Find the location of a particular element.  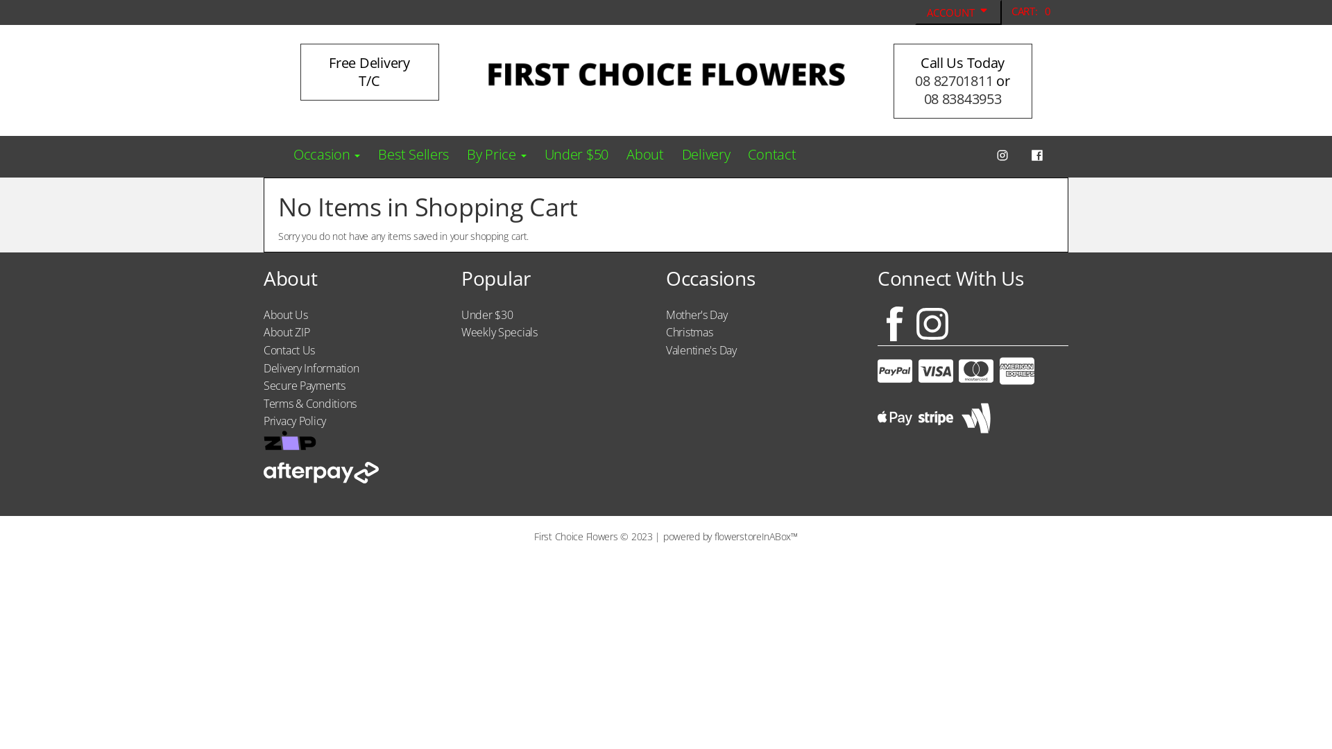

About is located at coordinates (645, 155).